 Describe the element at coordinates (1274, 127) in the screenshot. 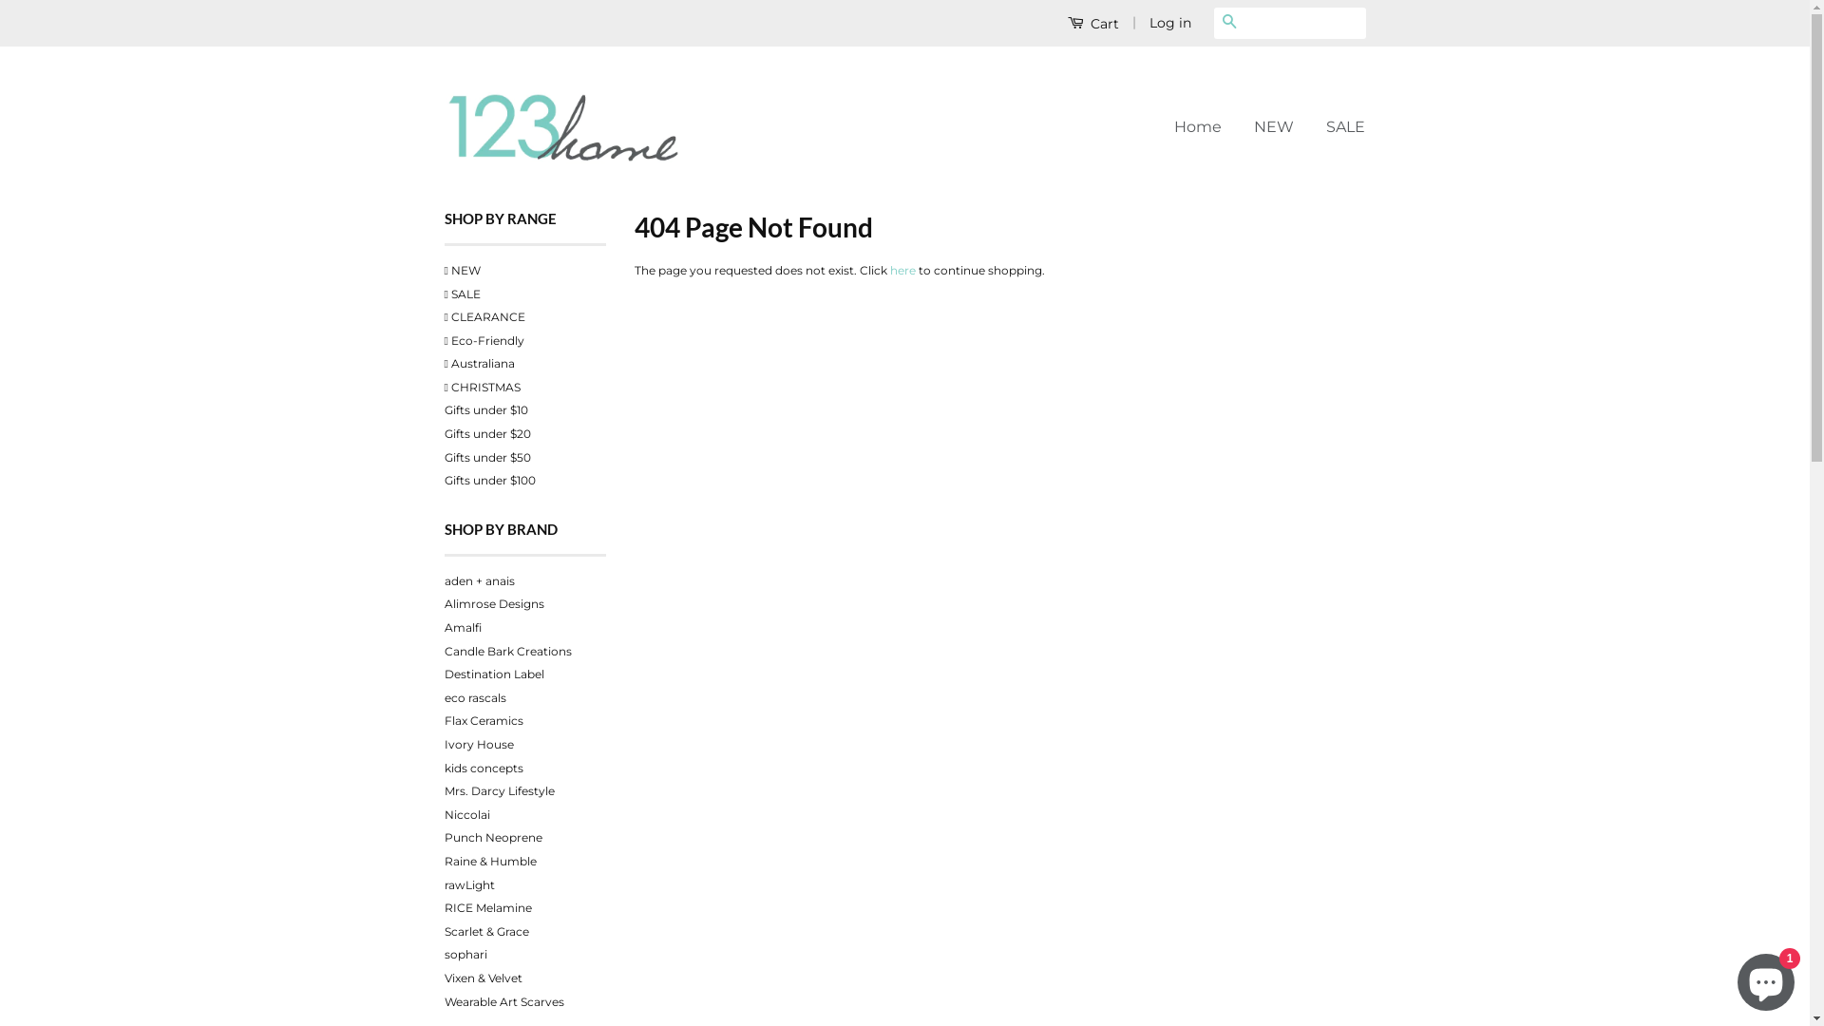

I see `NEW` at that location.